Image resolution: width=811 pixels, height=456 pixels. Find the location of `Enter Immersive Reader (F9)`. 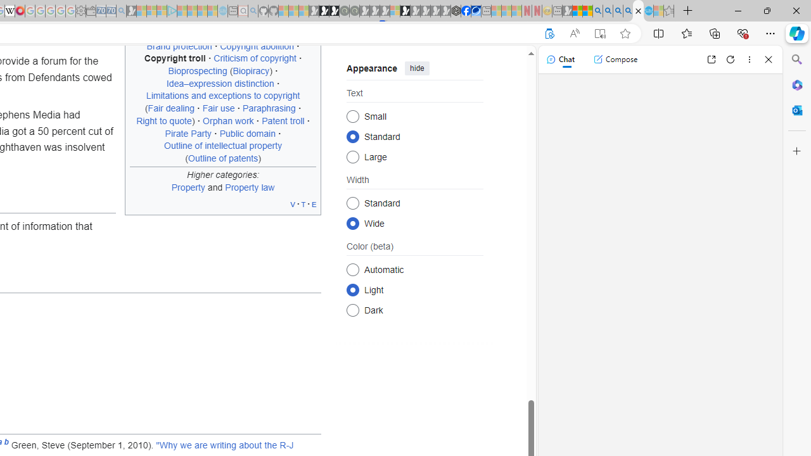

Enter Immersive Reader (F9) is located at coordinates (599, 34).